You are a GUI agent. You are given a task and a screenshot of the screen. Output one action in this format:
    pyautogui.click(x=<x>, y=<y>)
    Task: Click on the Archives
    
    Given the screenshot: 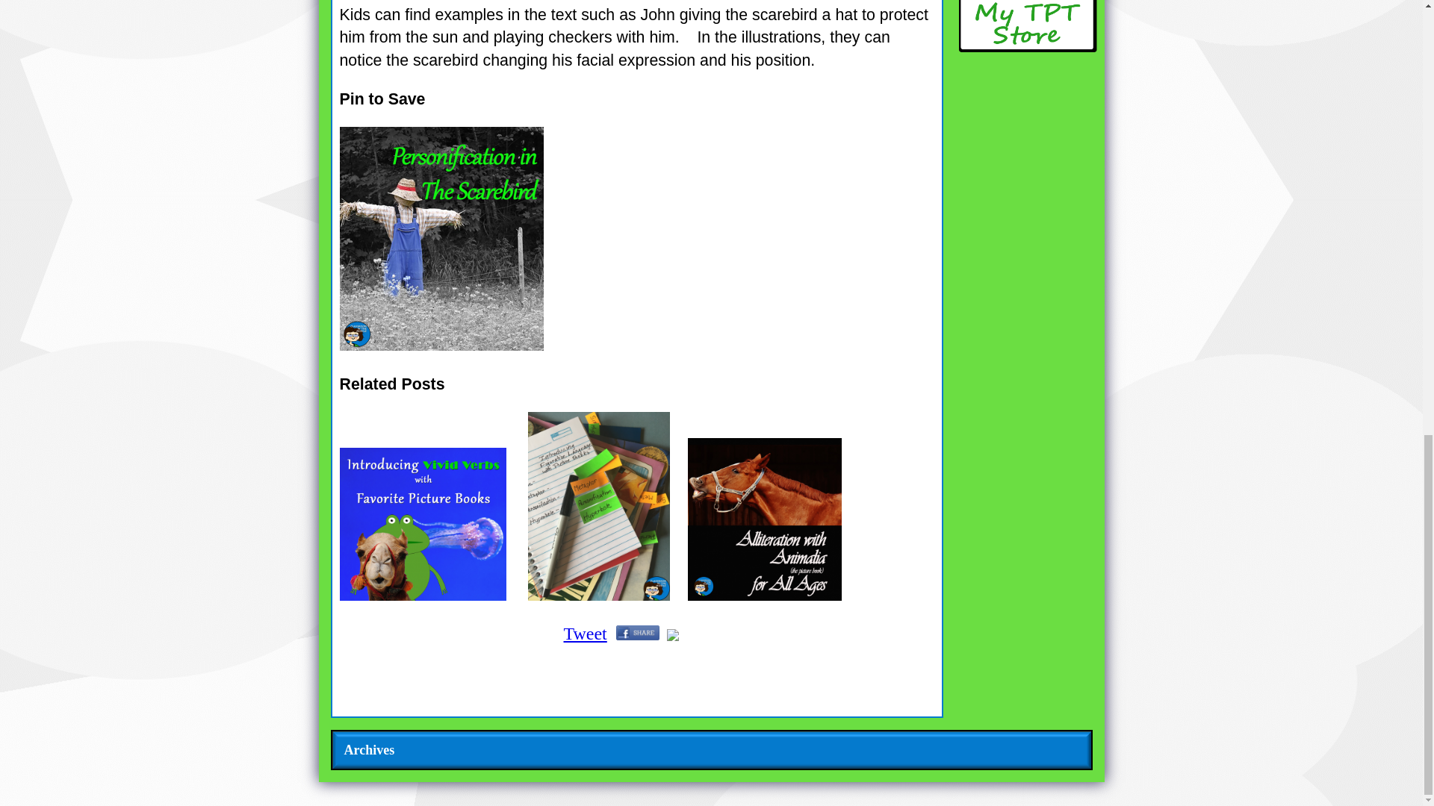 What is the action you would take?
    pyautogui.click(x=369, y=749)
    